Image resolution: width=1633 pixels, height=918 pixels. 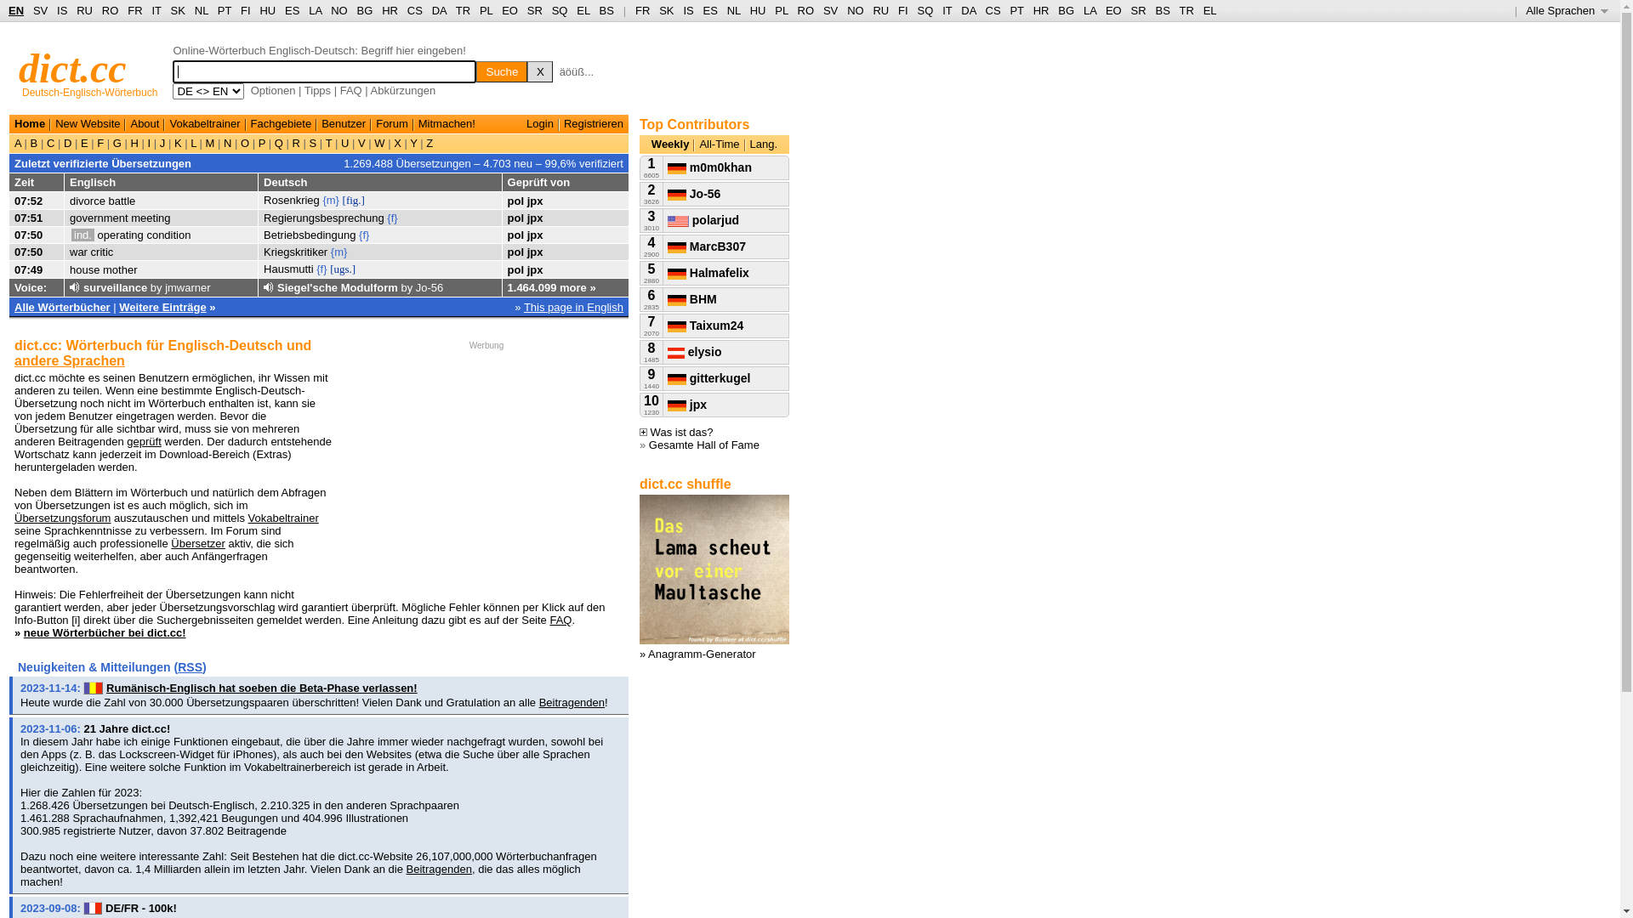 What do you see at coordinates (947, 10) in the screenshot?
I see `IT` at bounding box center [947, 10].